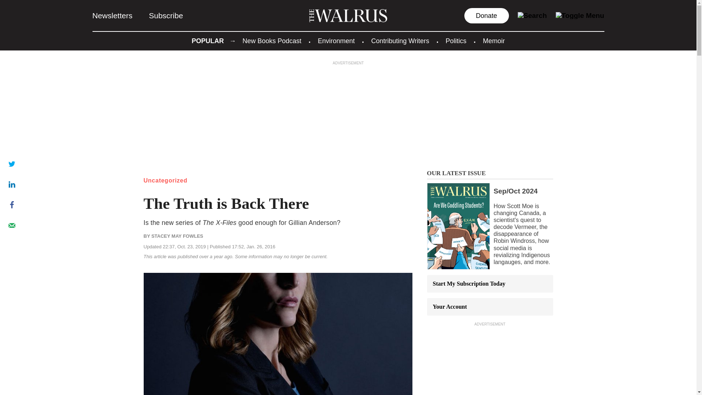 The height and width of the screenshot is (395, 702). I want to click on Donate, so click(486, 15).